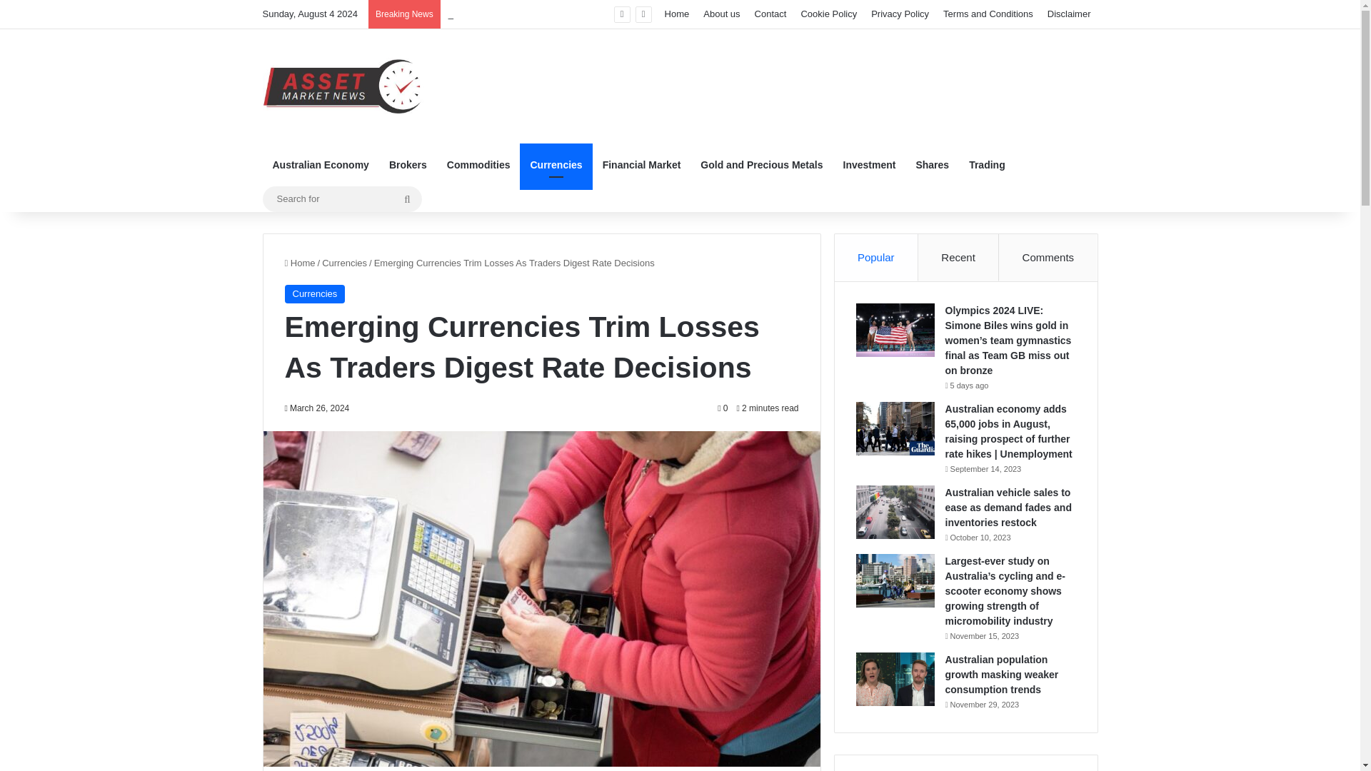  Describe the element at coordinates (556, 164) in the screenshot. I see `Currencies` at that location.